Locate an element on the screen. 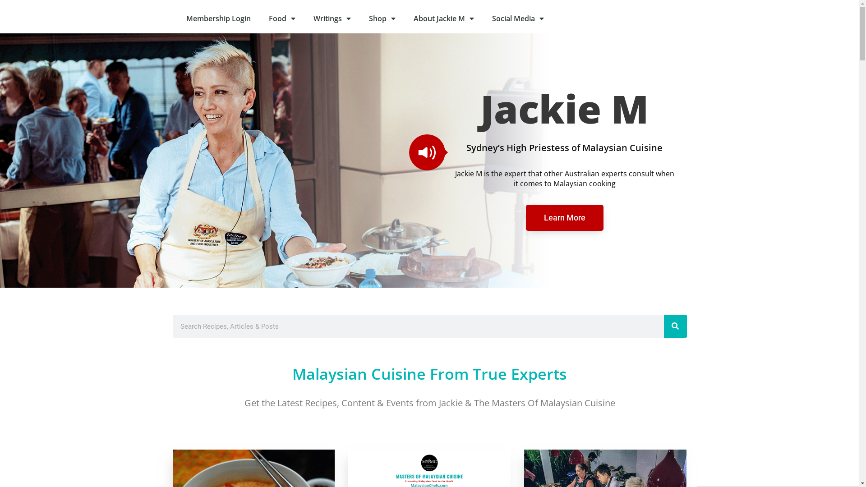 The width and height of the screenshot is (866, 487). Shop is located at coordinates (382, 18).